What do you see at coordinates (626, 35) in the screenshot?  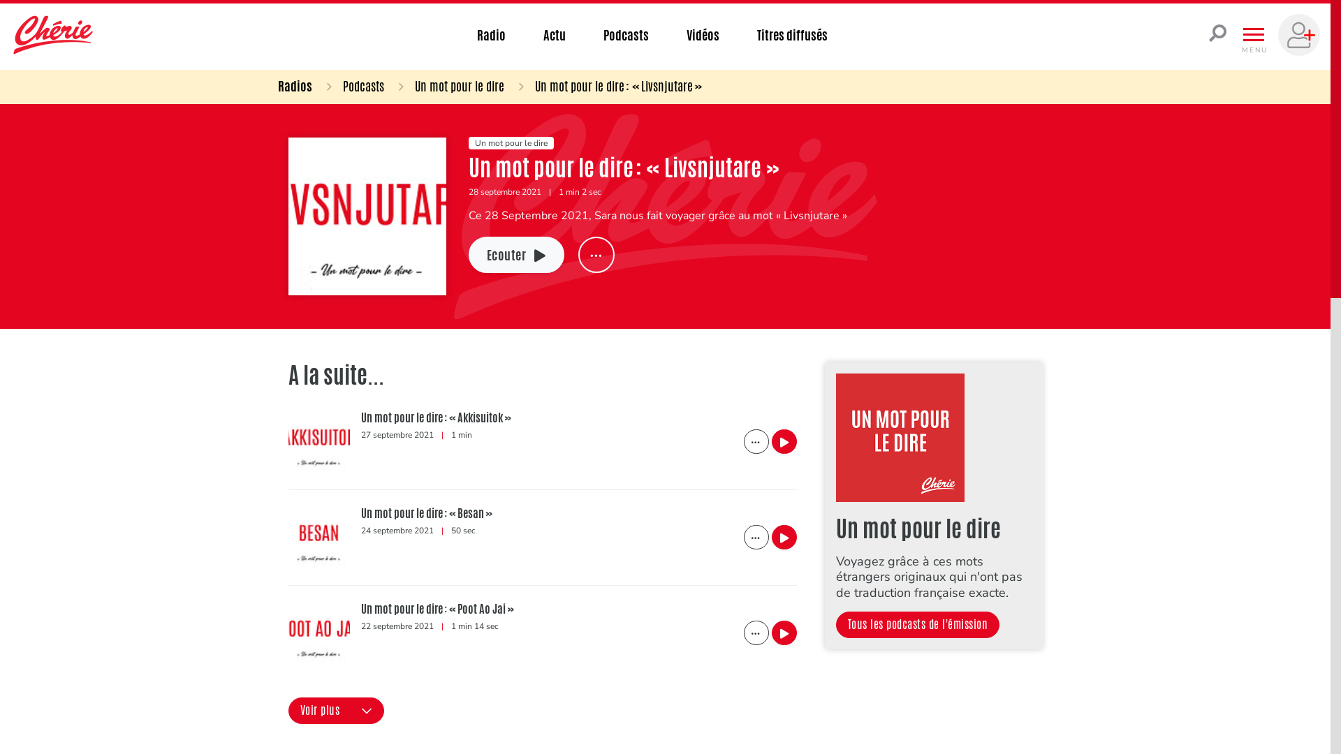 I see `Podcasts` at bounding box center [626, 35].